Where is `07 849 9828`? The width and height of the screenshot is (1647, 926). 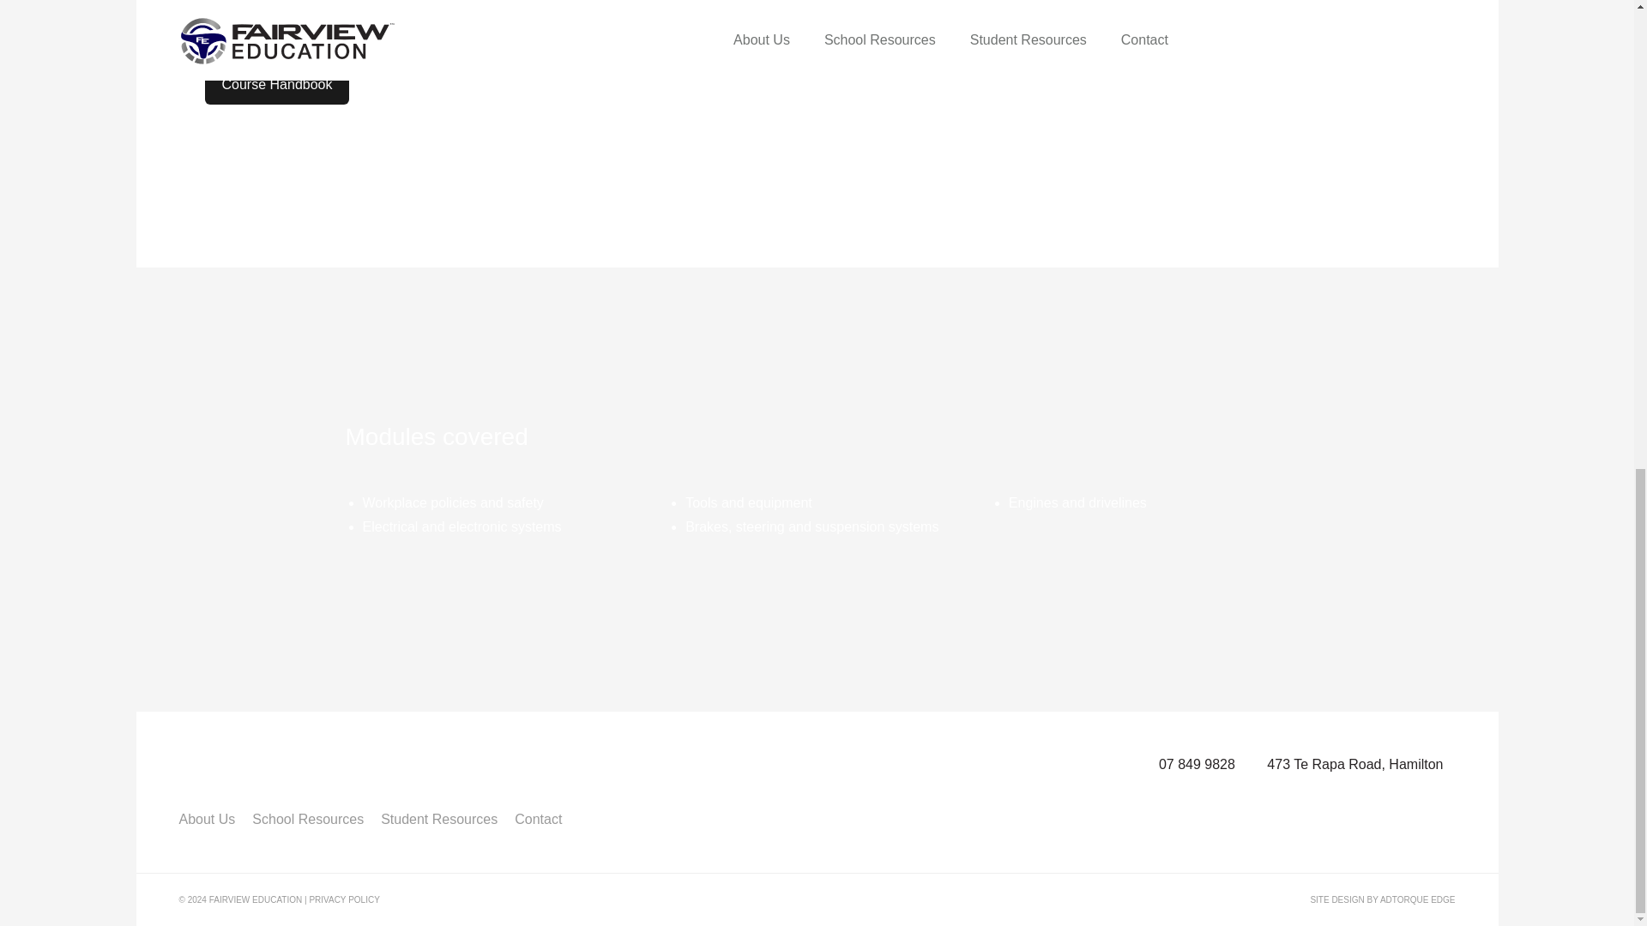
07 849 9828 is located at coordinates (1198, 764).